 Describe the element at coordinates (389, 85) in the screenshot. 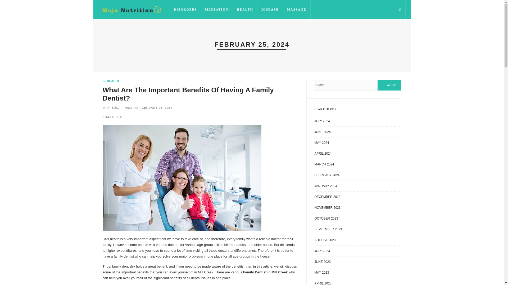

I see `Search` at that location.